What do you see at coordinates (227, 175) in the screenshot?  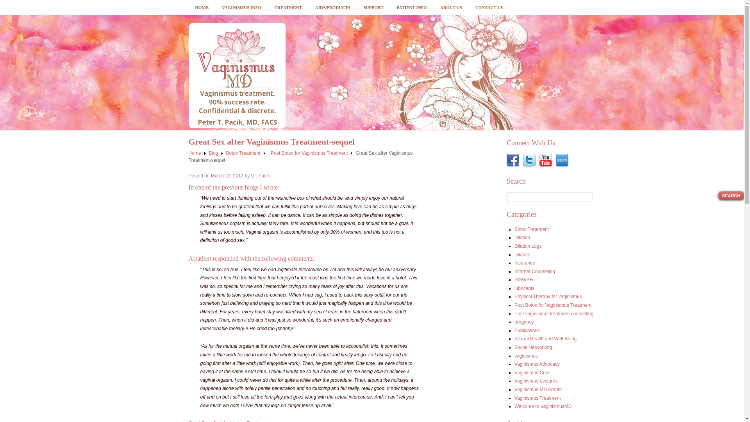 I see `10:05 AM` at bounding box center [227, 175].